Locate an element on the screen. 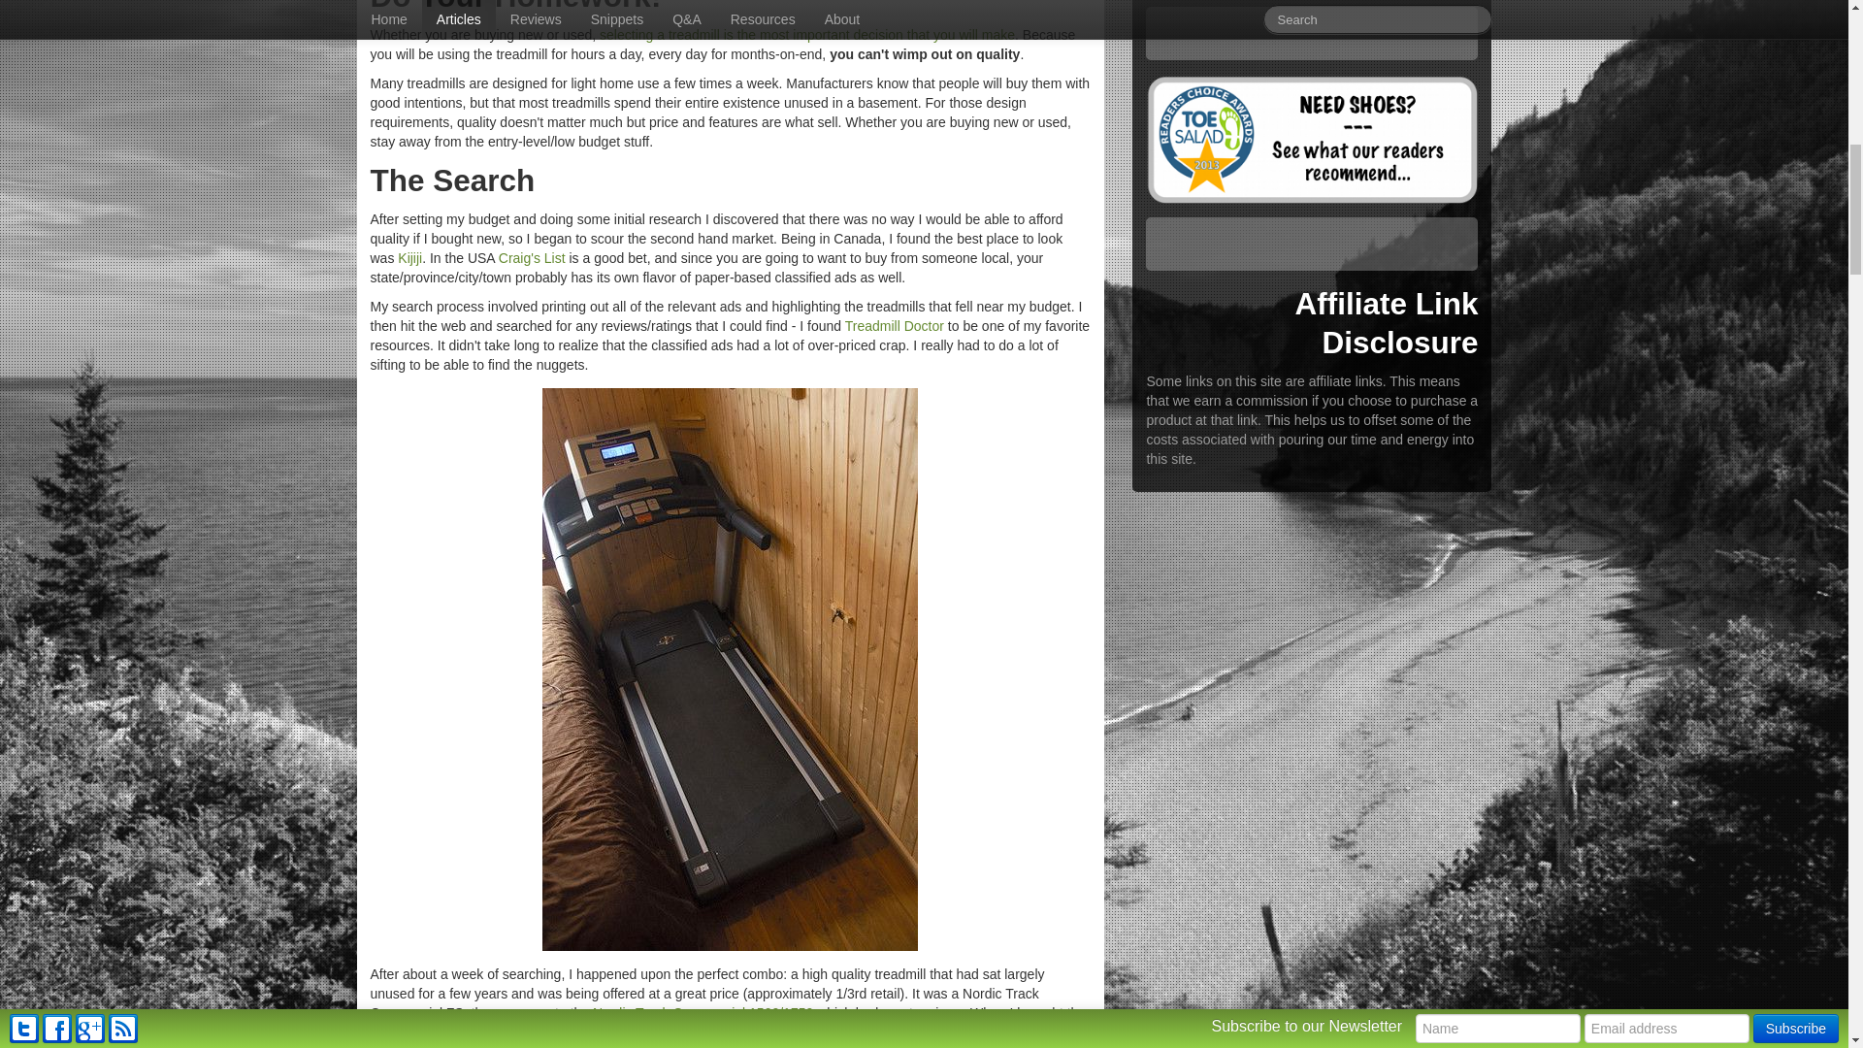  Craig's List is located at coordinates (532, 258).